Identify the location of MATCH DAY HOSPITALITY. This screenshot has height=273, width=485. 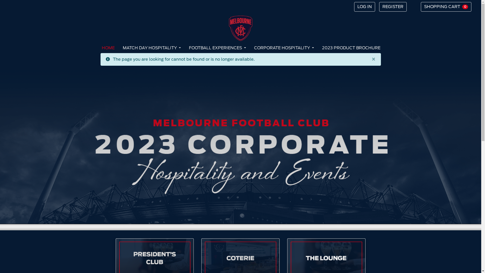
(152, 48).